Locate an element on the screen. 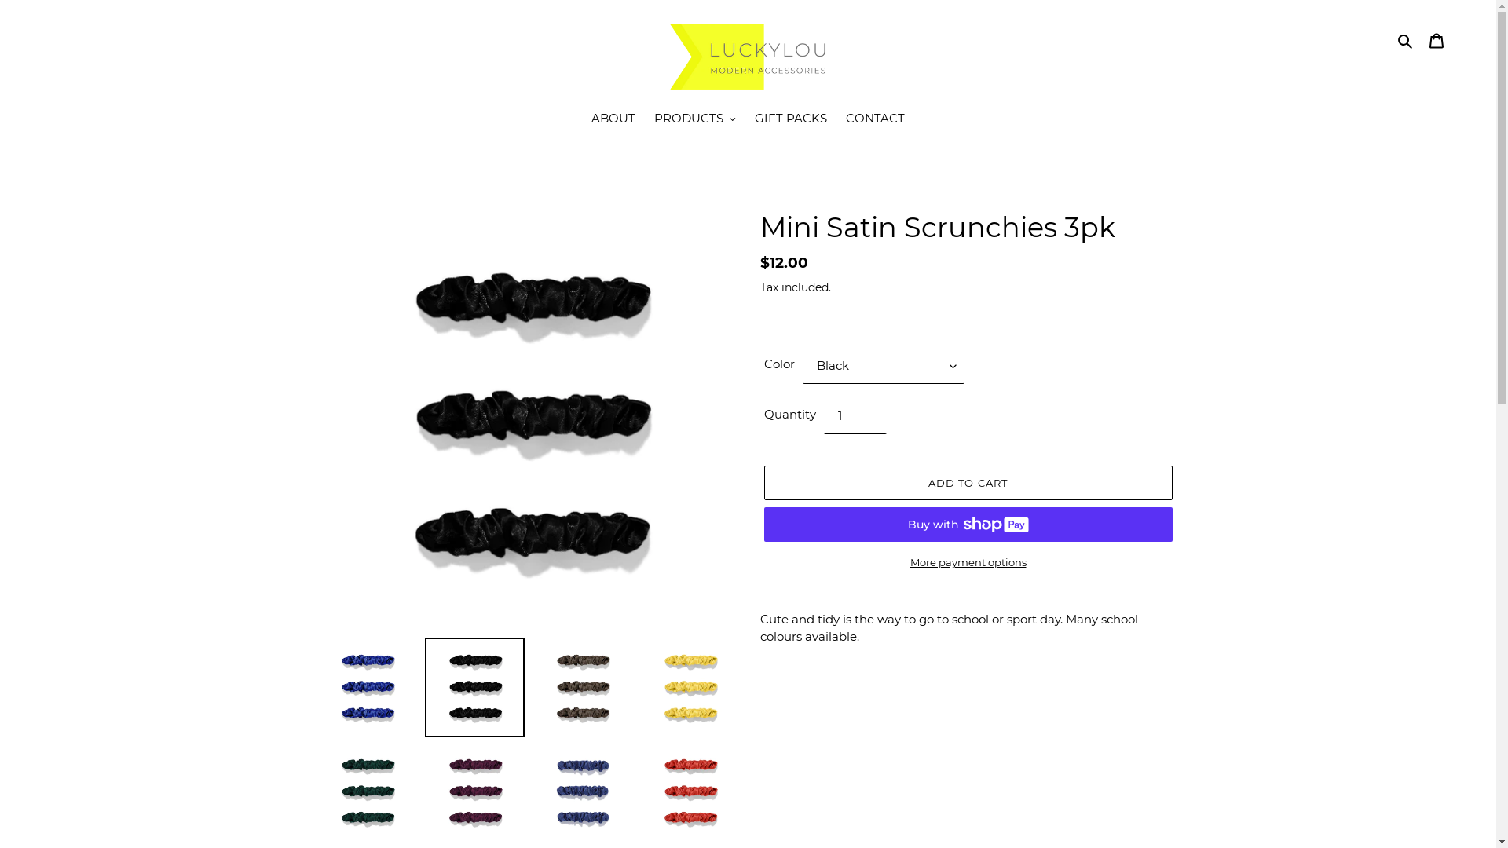  GIFT PACKS is located at coordinates (791, 120).